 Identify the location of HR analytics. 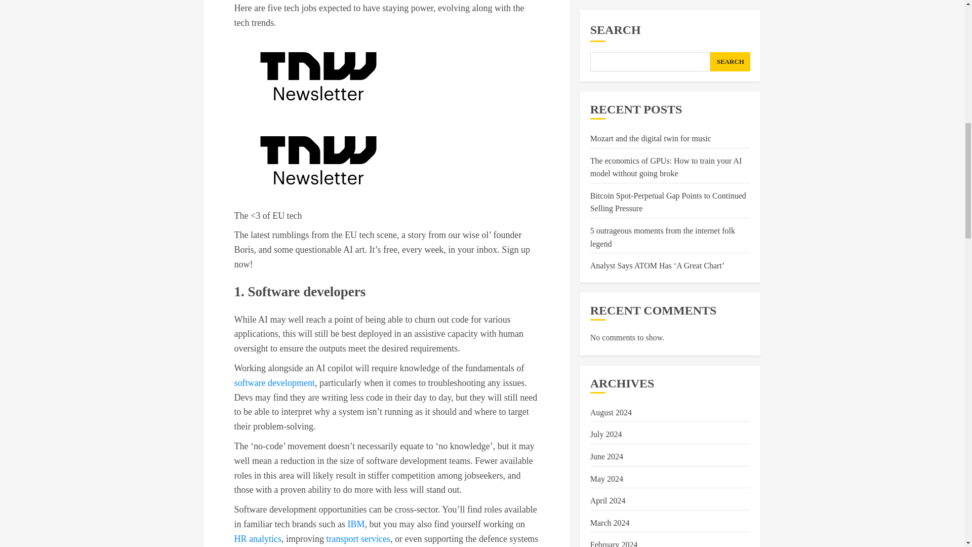
(257, 539).